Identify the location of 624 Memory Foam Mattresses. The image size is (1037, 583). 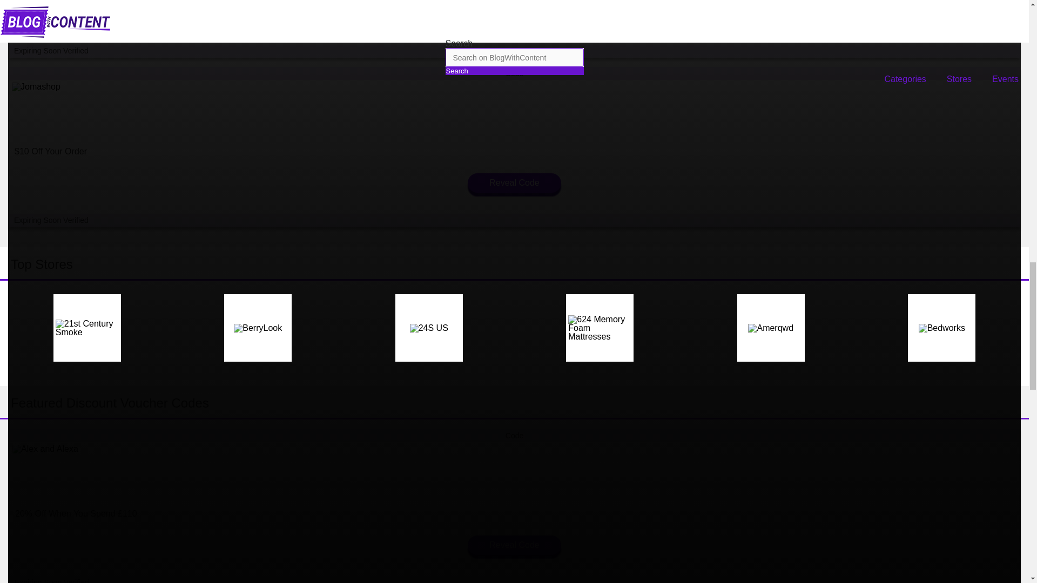
(600, 328).